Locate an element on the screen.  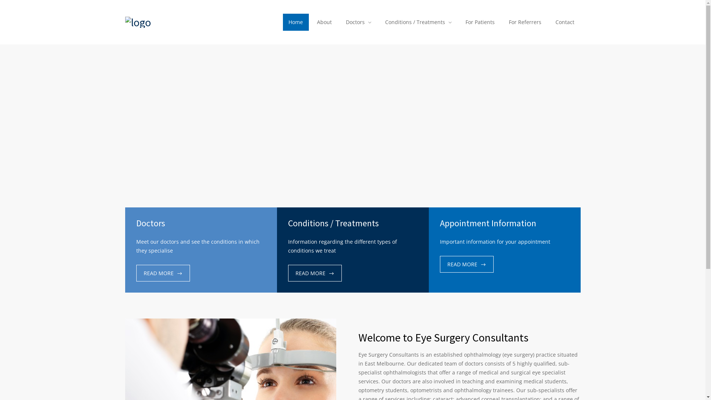
Conditions / Treatments is located at coordinates (418, 22).